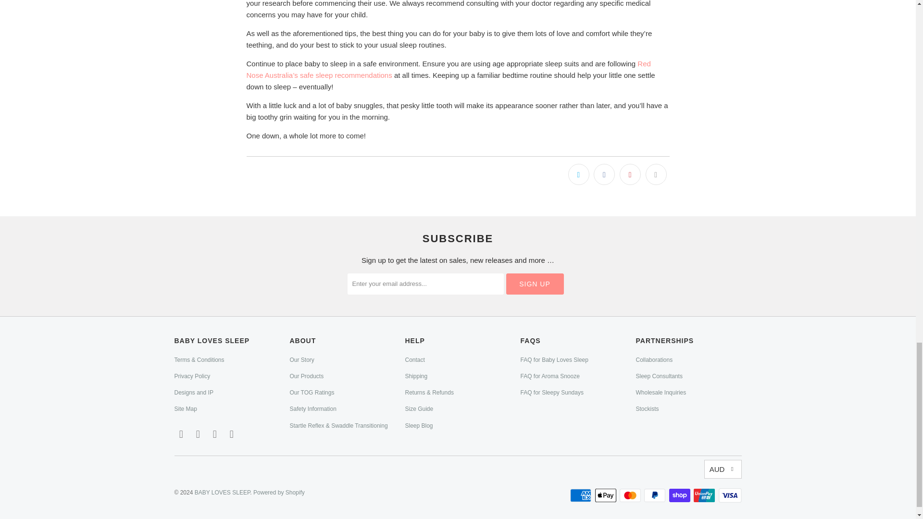 The width and height of the screenshot is (923, 519). Describe the element at coordinates (630, 174) in the screenshot. I see `Share this on Pinterest` at that location.